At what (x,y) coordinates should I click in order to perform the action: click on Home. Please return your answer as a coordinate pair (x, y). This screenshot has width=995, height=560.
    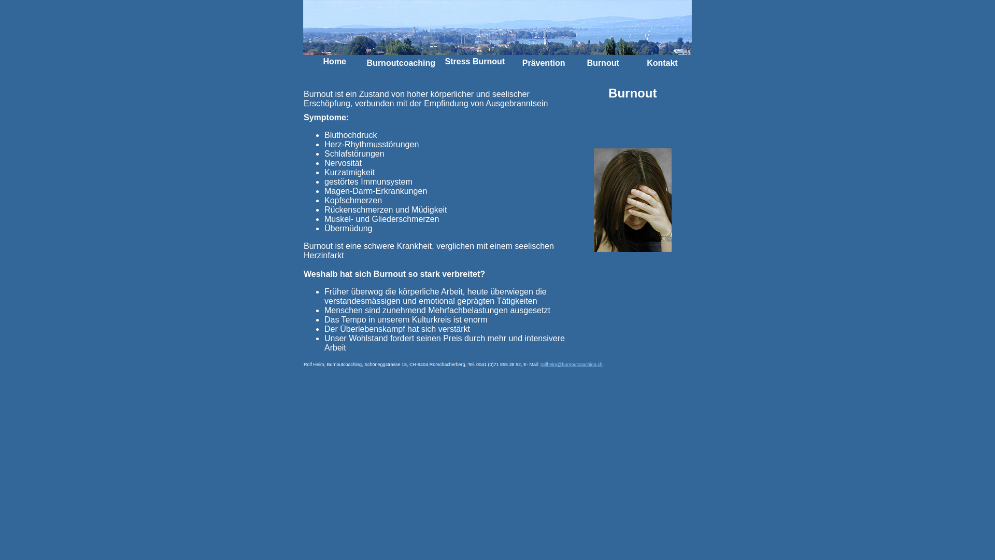
    Looking at the image, I should click on (335, 61).